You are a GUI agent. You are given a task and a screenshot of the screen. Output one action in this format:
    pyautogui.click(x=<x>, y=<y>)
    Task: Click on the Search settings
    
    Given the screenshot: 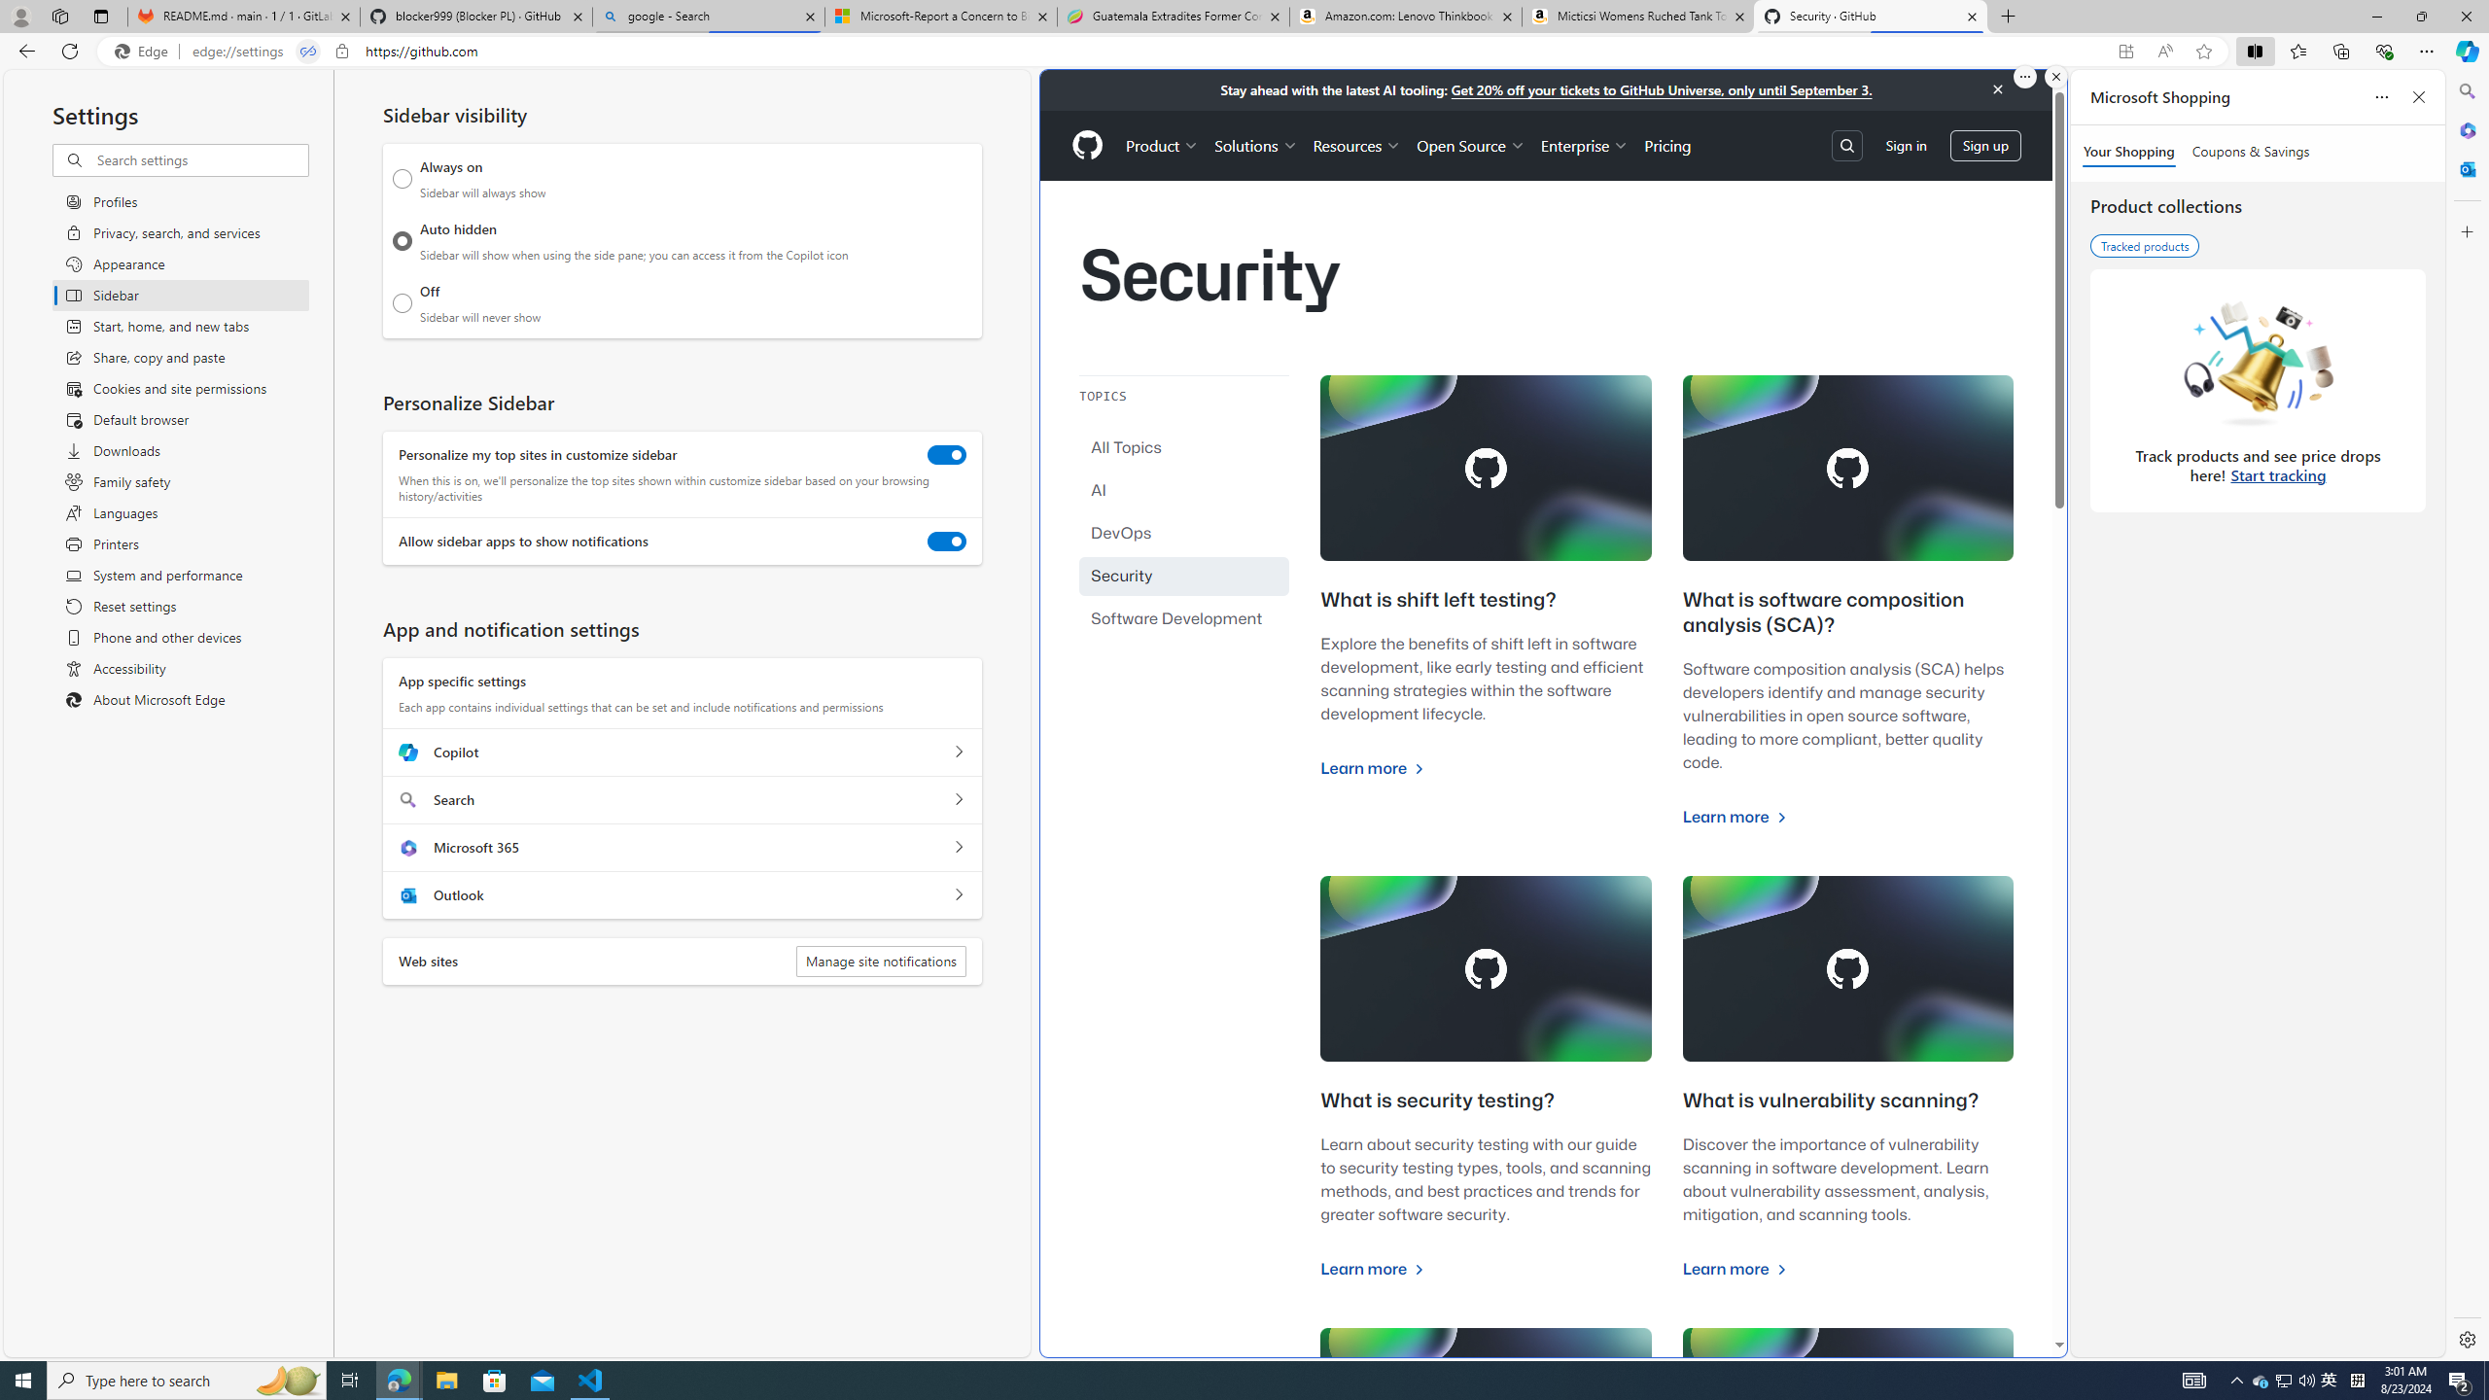 What is the action you would take?
    pyautogui.click(x=200, y=159)
    